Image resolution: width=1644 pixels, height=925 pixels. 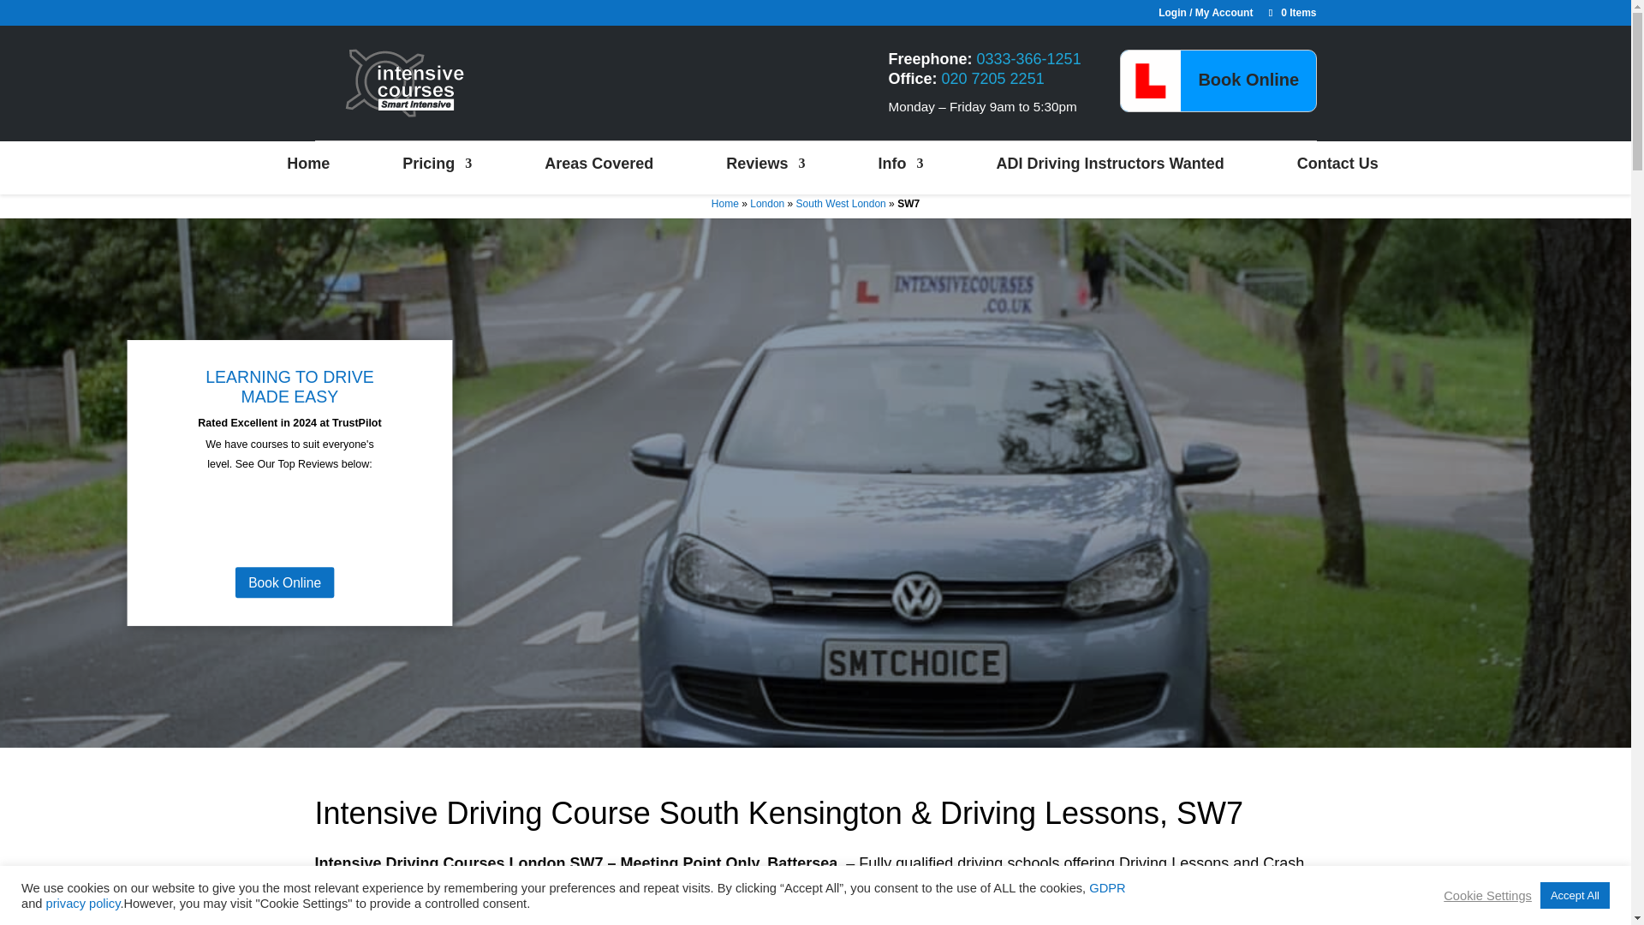 What do you see at coordinates (317, 522) in the screenshot?
I see `Customer reviews powered by Trustpilot` at bounding box center [317, 522].